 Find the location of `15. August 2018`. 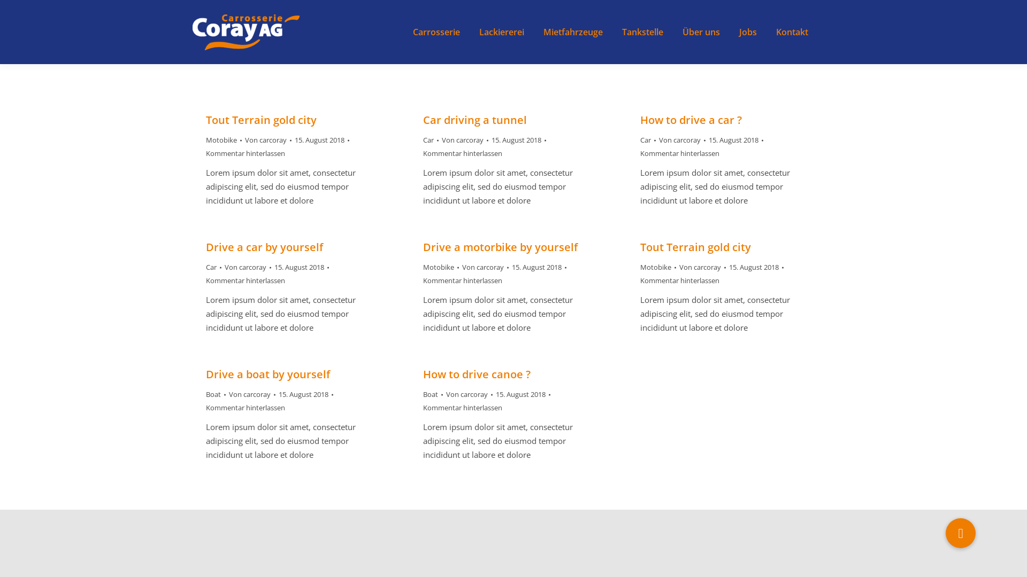

15. August 2018 is located at coordinates (523, 394).